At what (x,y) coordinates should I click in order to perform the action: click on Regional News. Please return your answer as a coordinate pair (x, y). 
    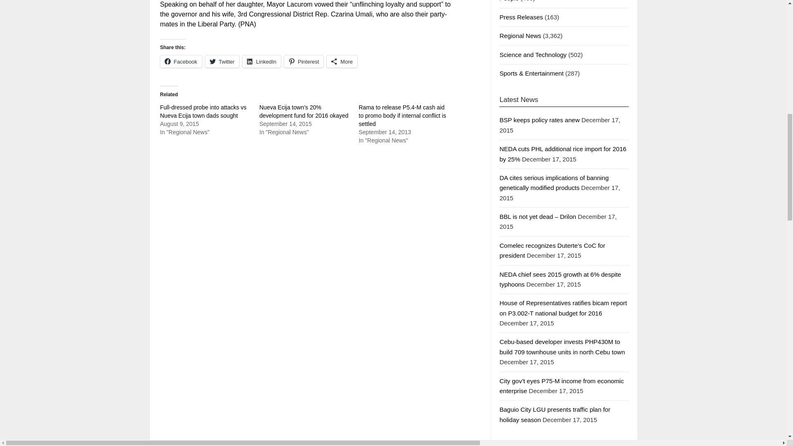
    Looking at the image, I should click on (520, 36).